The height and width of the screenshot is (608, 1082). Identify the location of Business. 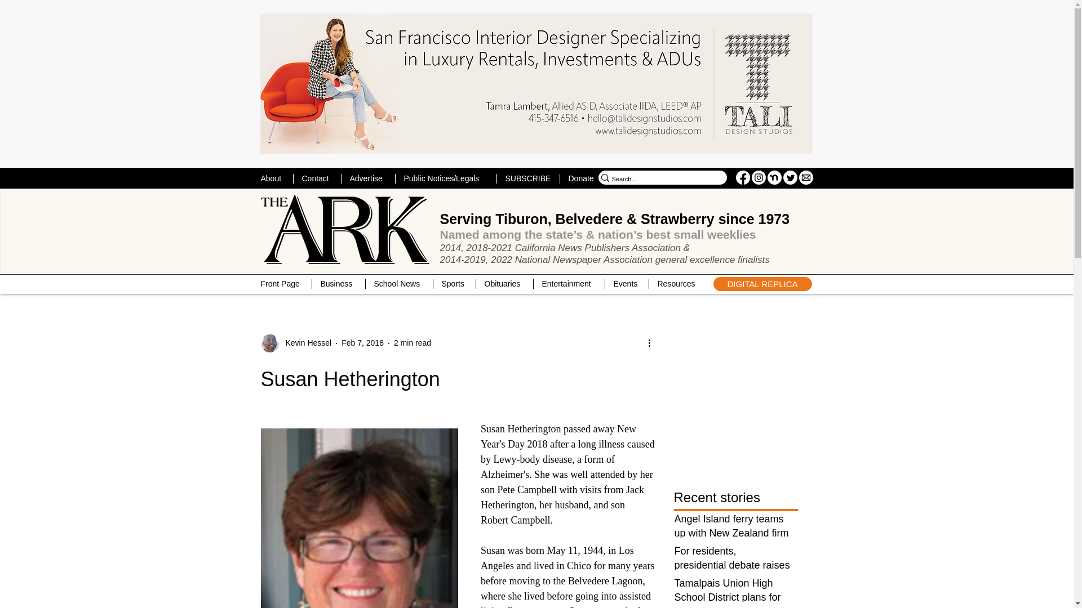
(338, 284).